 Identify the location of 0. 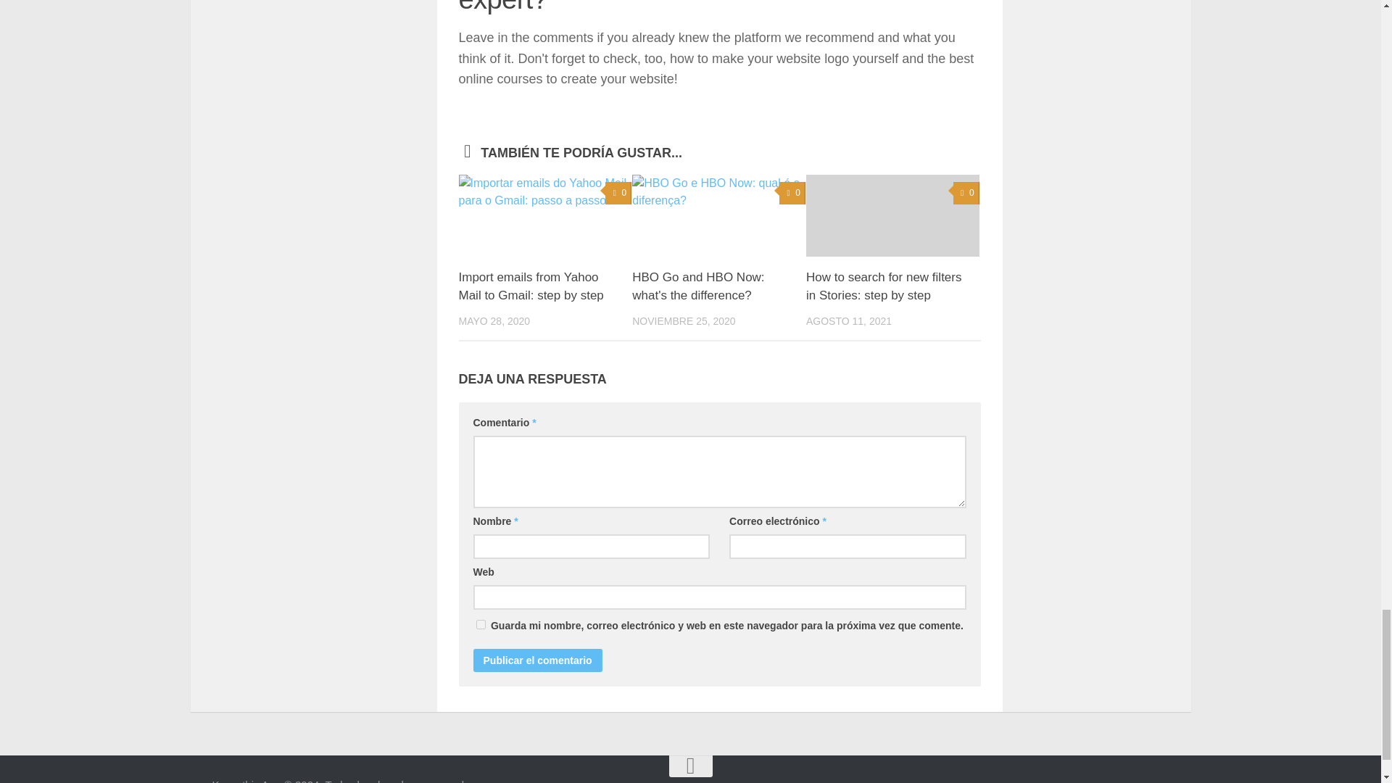
(792, 193).